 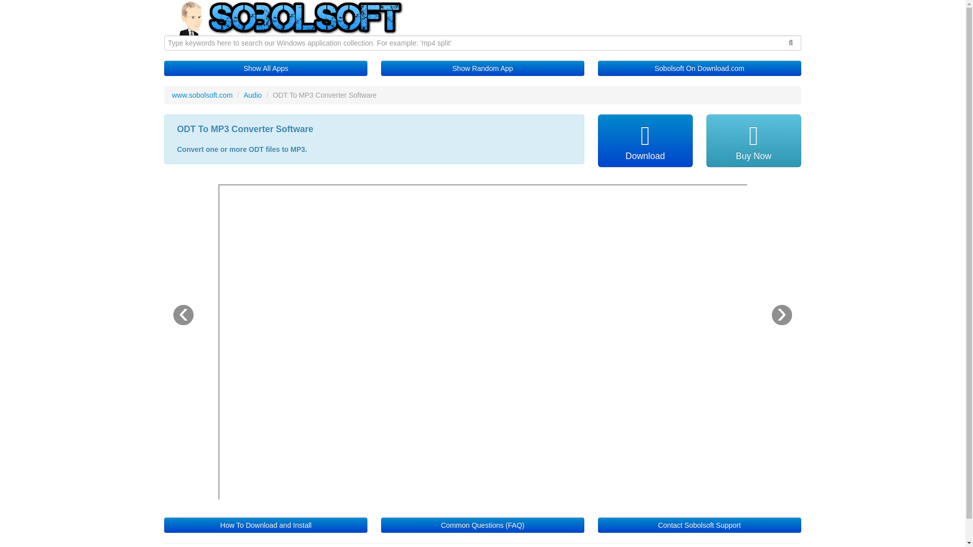 I want to click on Contact Sobolsoft Support, so click(x=699, y=525).